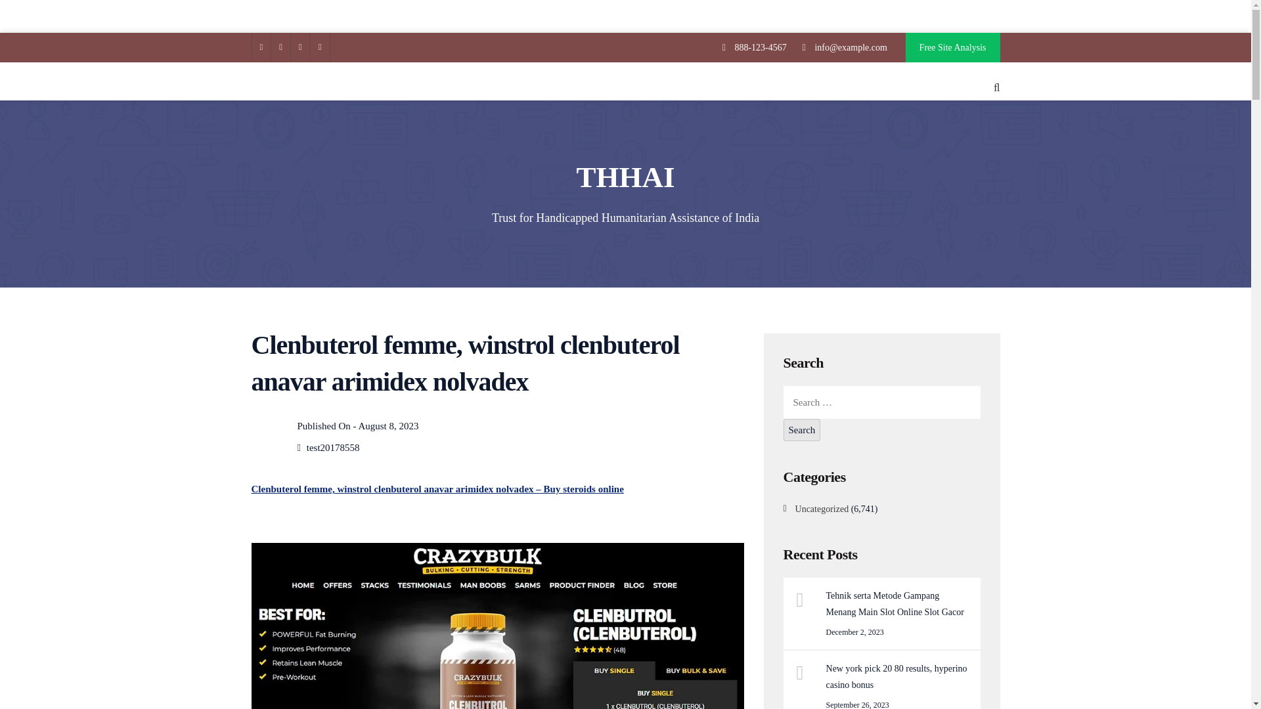 Image resolution: width=1261 pixels, height=709 pixels. Describe the element at coordinates (497, 626) in the screenshot. I see `clenbuterol femme` at that location.